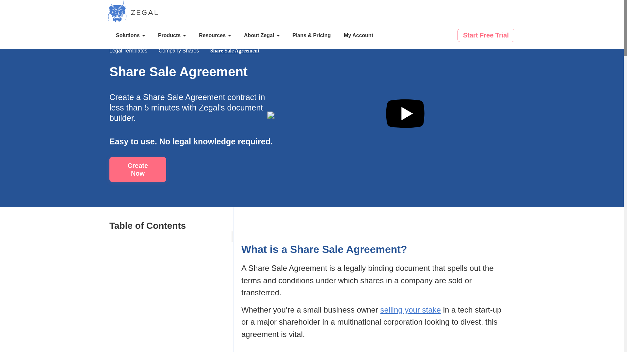 This screenshot has width=627, height=352. Describe the element at coordinates (410, 310) in the screenshot. I see `selling your stake` at that location.